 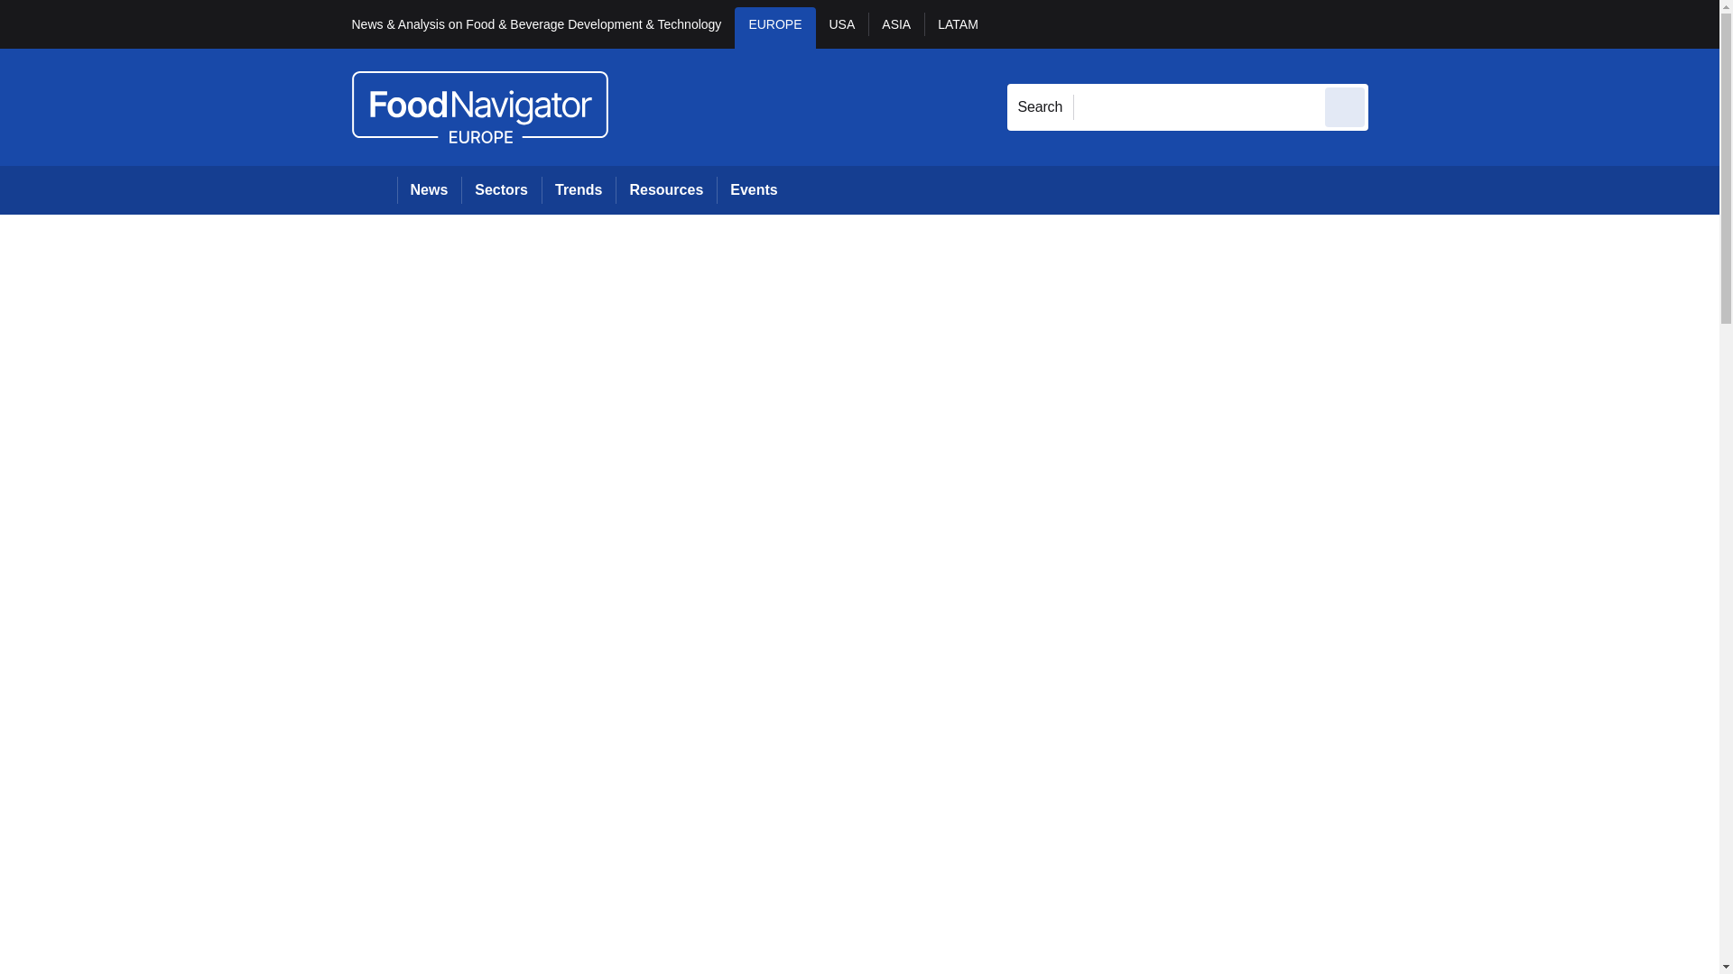 I want to click on LATAM, so click(x=957, y=27).